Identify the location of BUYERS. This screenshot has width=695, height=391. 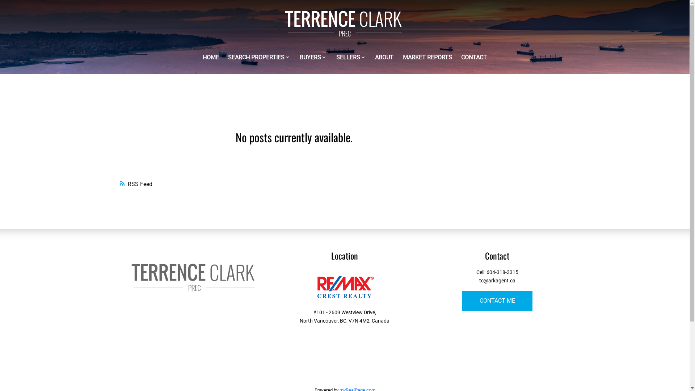
(311, 58).